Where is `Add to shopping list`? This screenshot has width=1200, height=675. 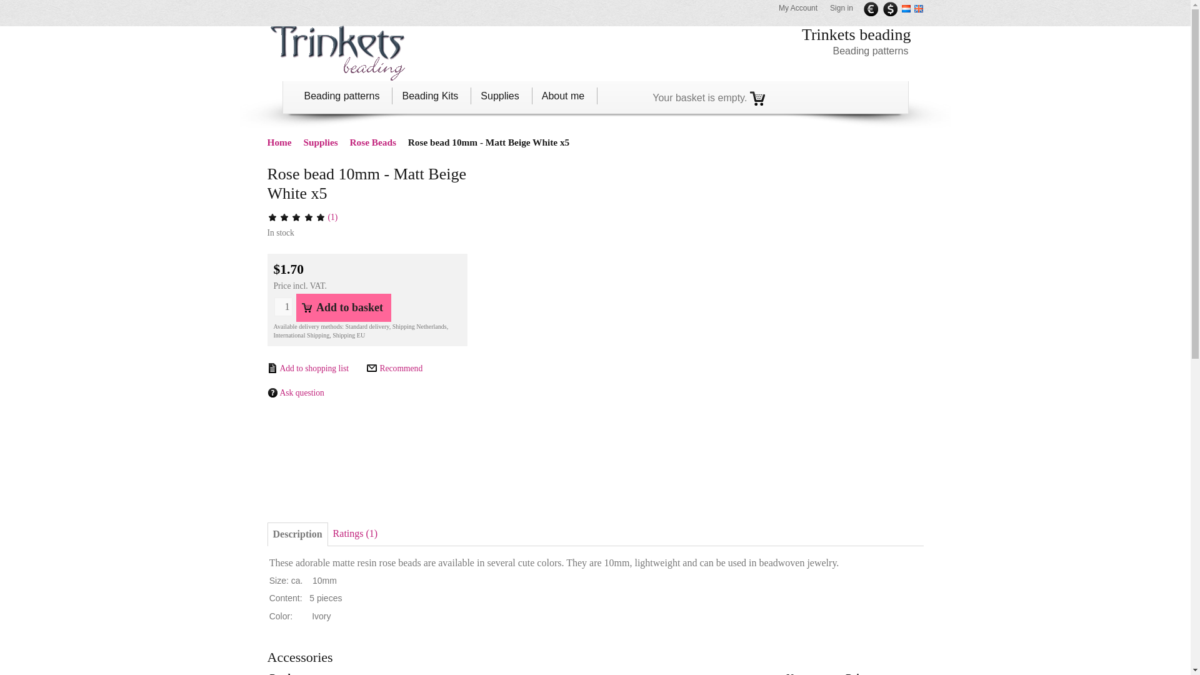 Add to shopping list is located at coordinates (308, 369).